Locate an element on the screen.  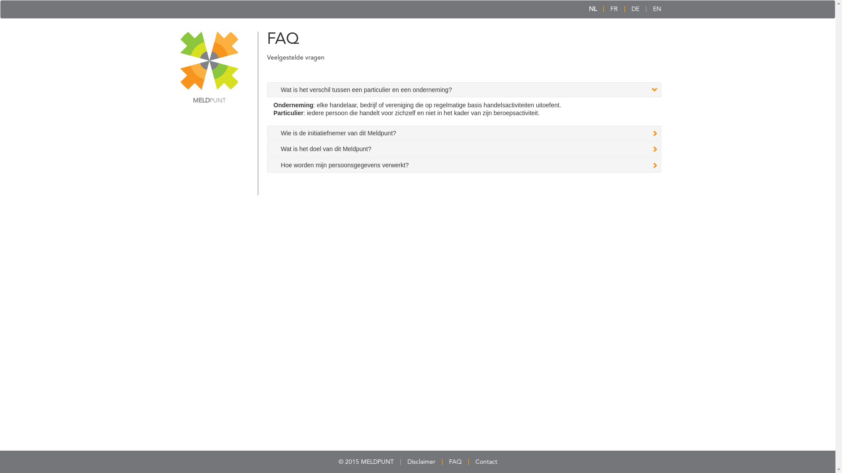
FAQ is located at coordinates (455, 462).